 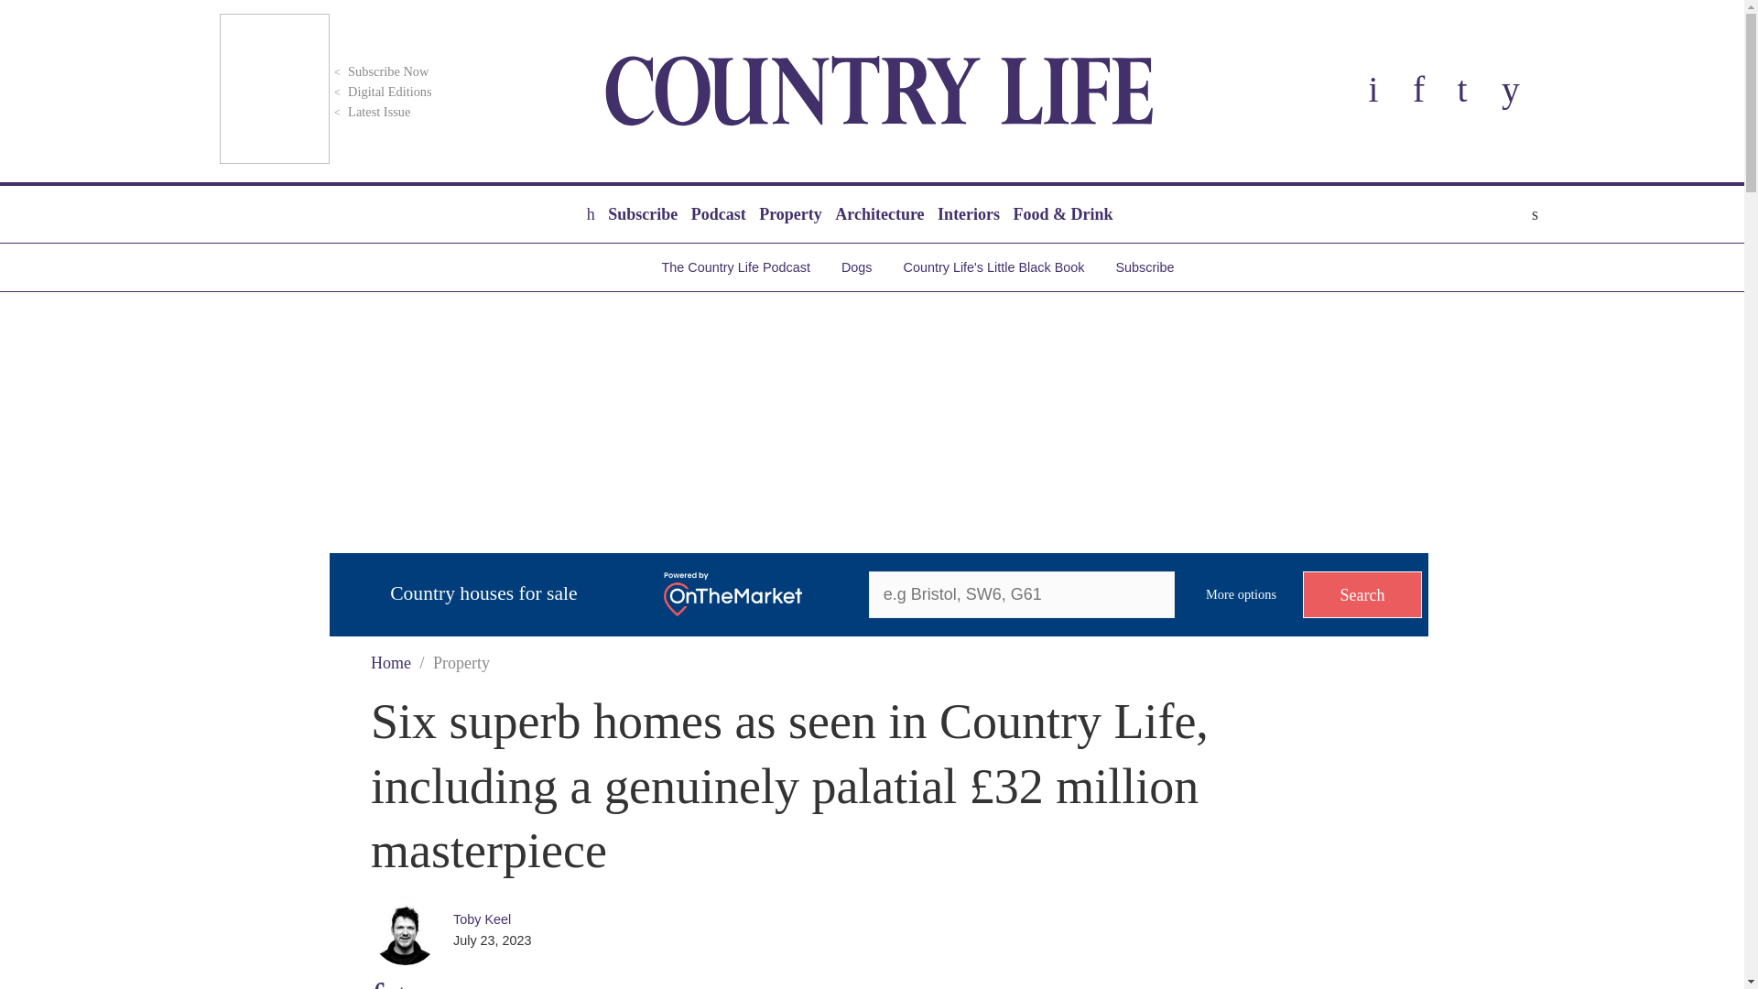 What do you see at coordinates (642, 214) in the screenshot?
I see `Subscribe` at bounding box center [642, 214].